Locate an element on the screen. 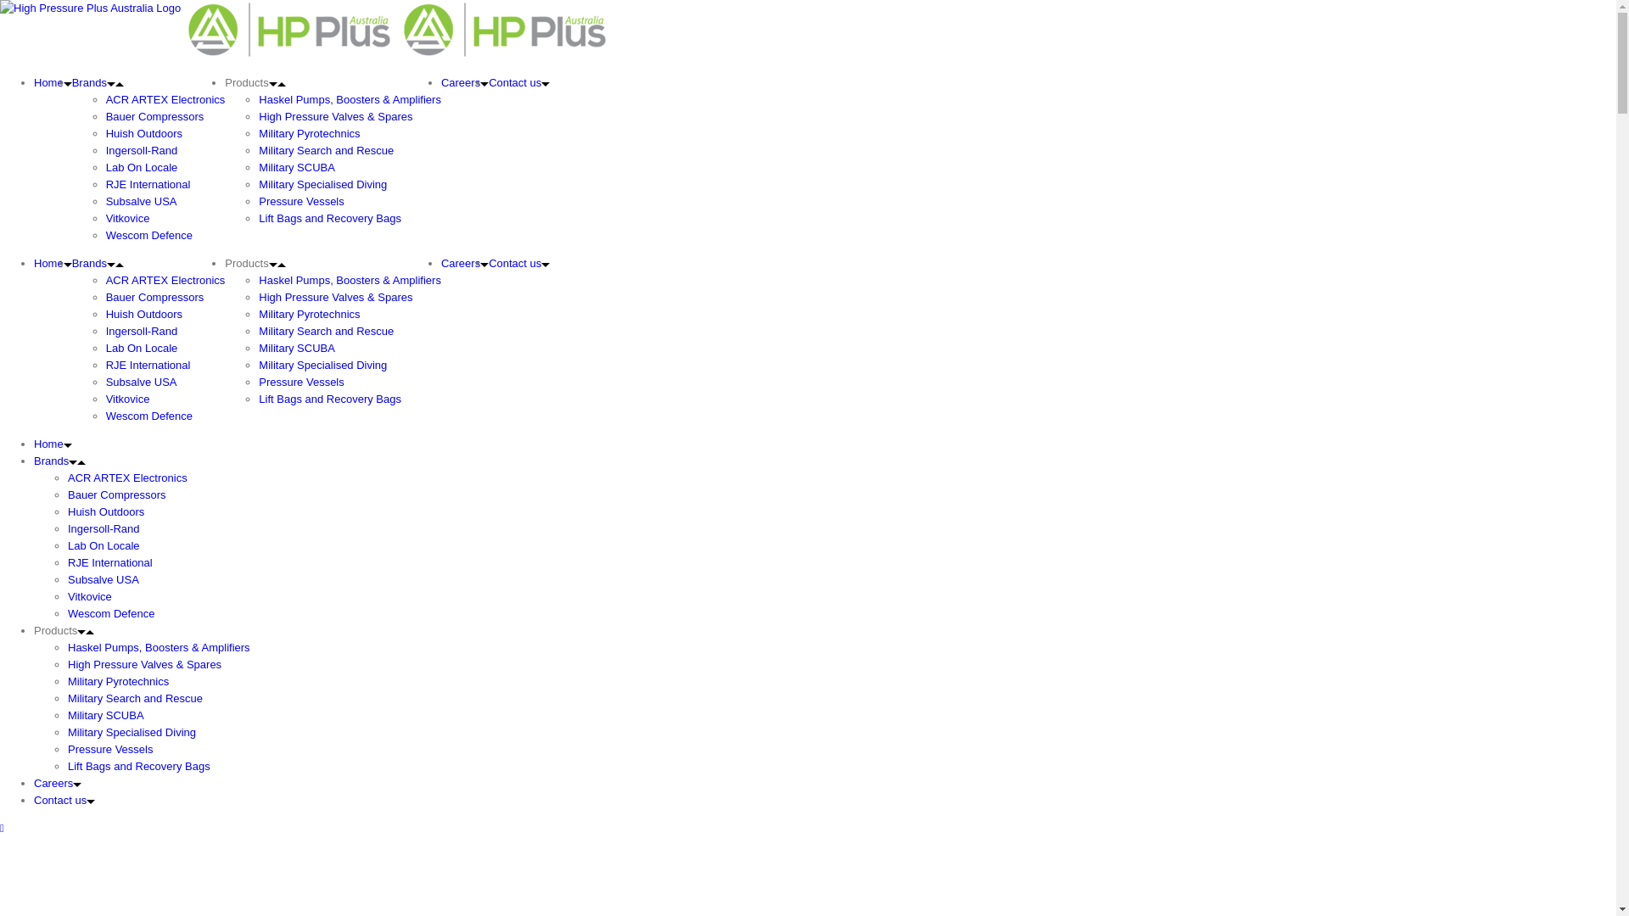 Image resolution: width=1629 pixels, height=916 pixels. Contact us is located at coordinates (519, 83).